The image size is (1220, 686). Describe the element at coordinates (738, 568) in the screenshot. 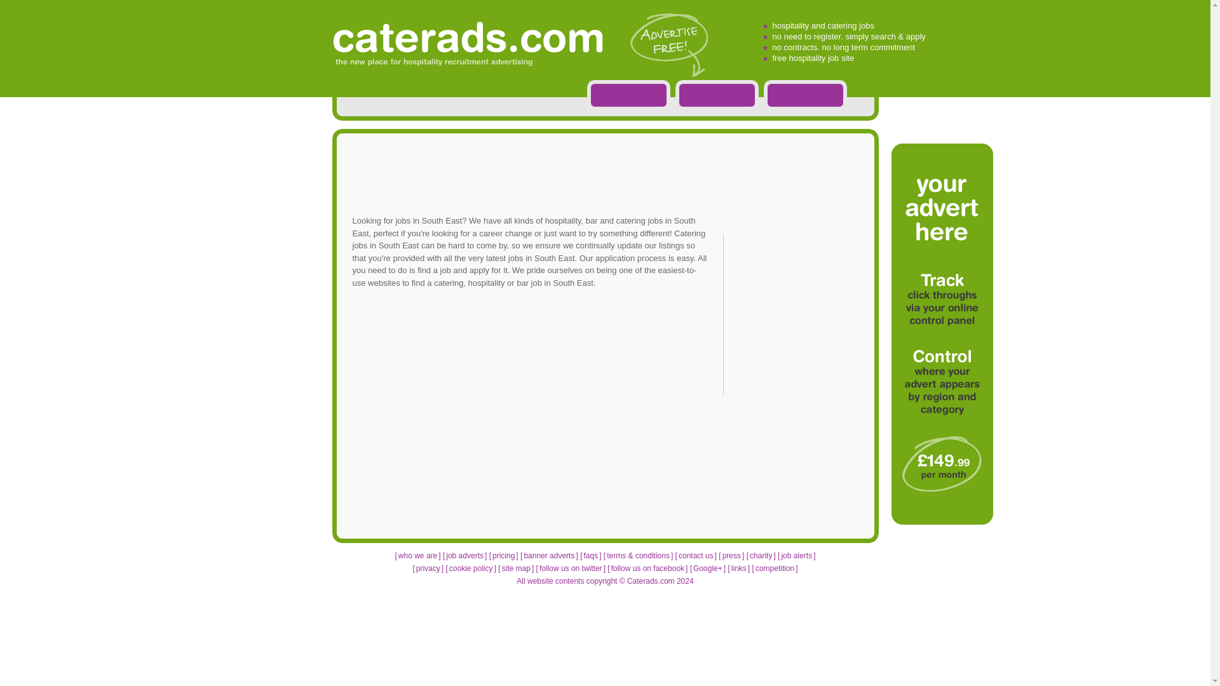

I see `links` at that location.